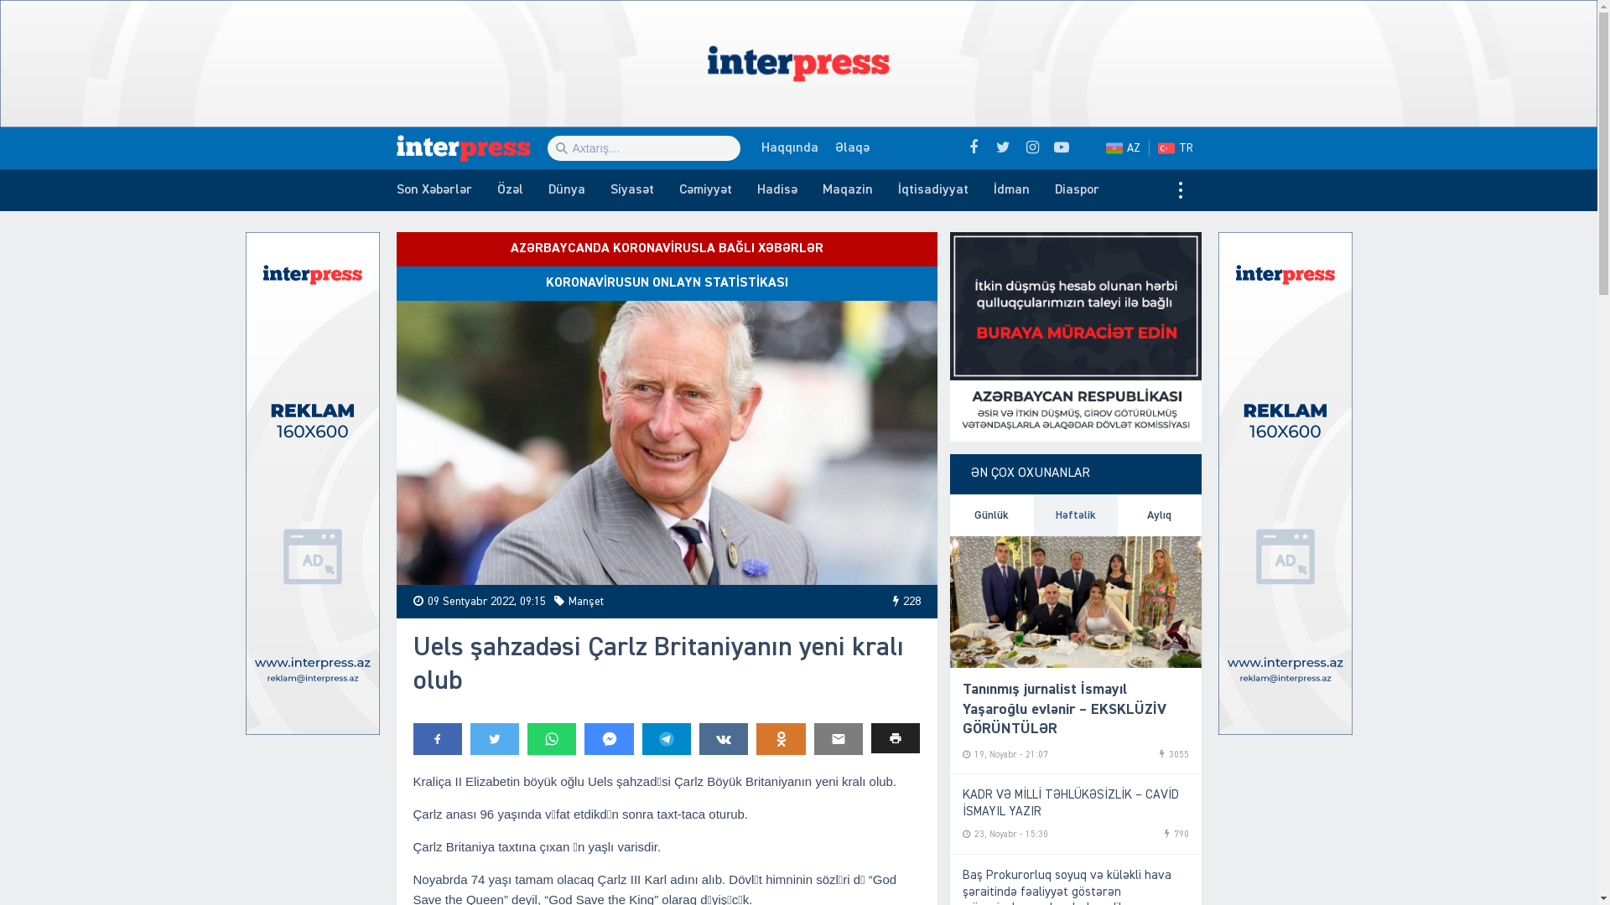 The width and height of the screenshot is (1610, 905). What do you see at coordinates (1285, 484) in the screenshot?
I see `!Reklam` at bounding box center [1285, 484].